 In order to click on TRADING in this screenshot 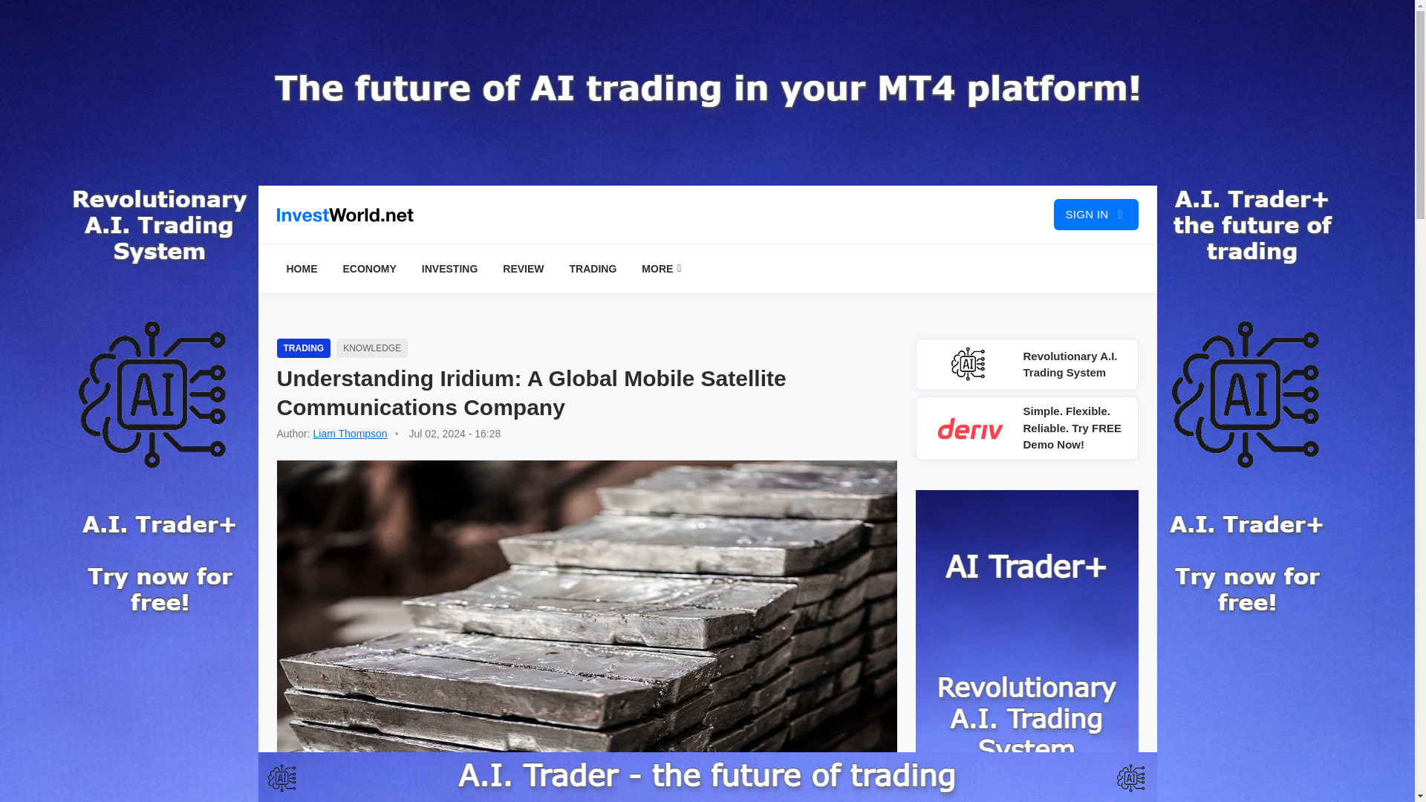, I will do `click(593, 269)`.